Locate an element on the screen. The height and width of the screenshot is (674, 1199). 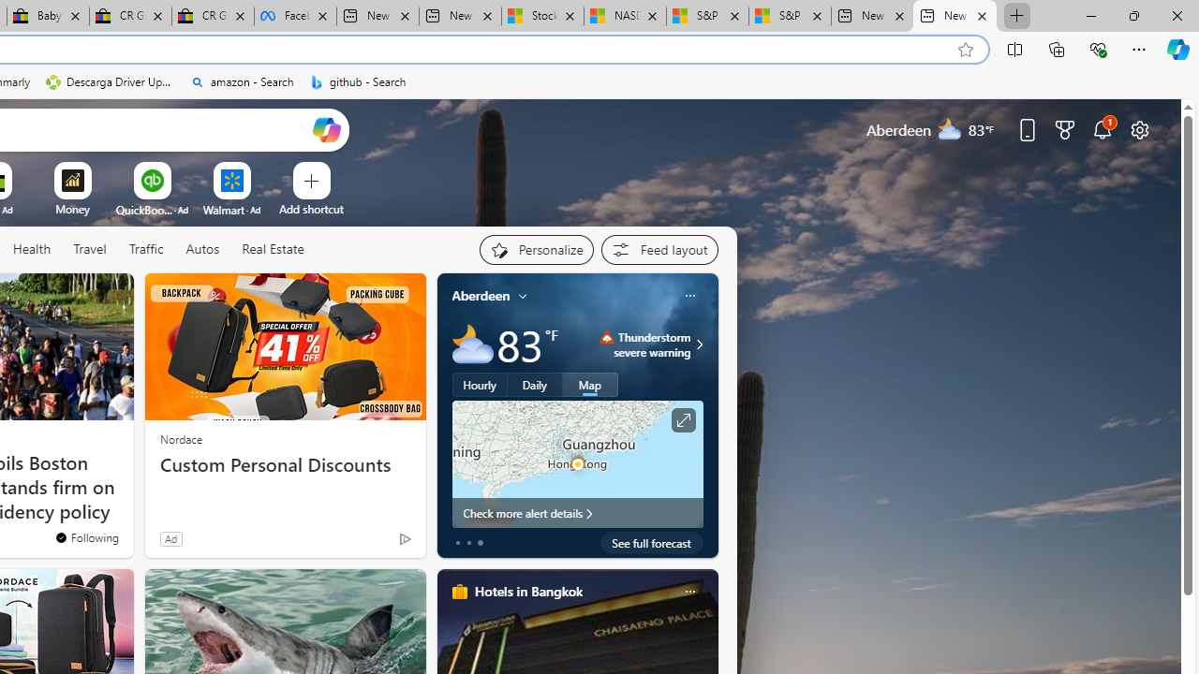
Travel is located at coordinates (90, 249).